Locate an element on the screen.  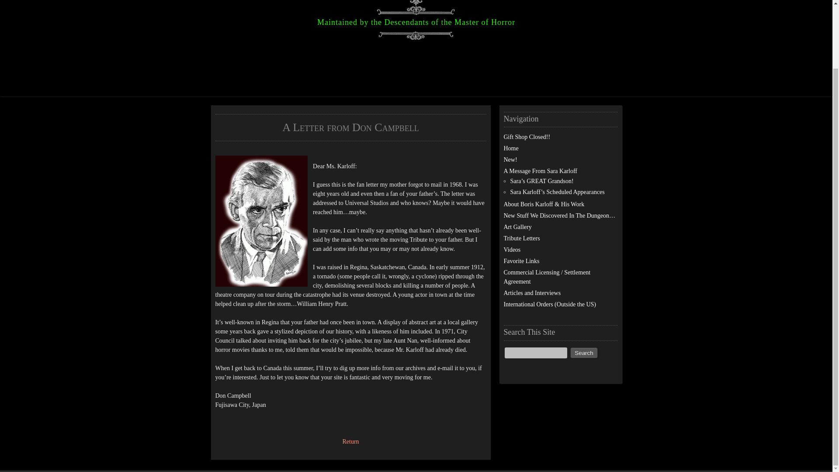
Gift Shop Closed!! is located at coordinates (527, 136).